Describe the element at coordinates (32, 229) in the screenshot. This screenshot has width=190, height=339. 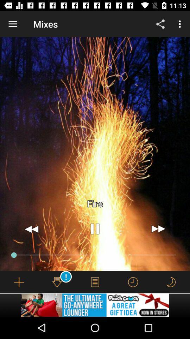
I see `goes back in time in the video` at that location.